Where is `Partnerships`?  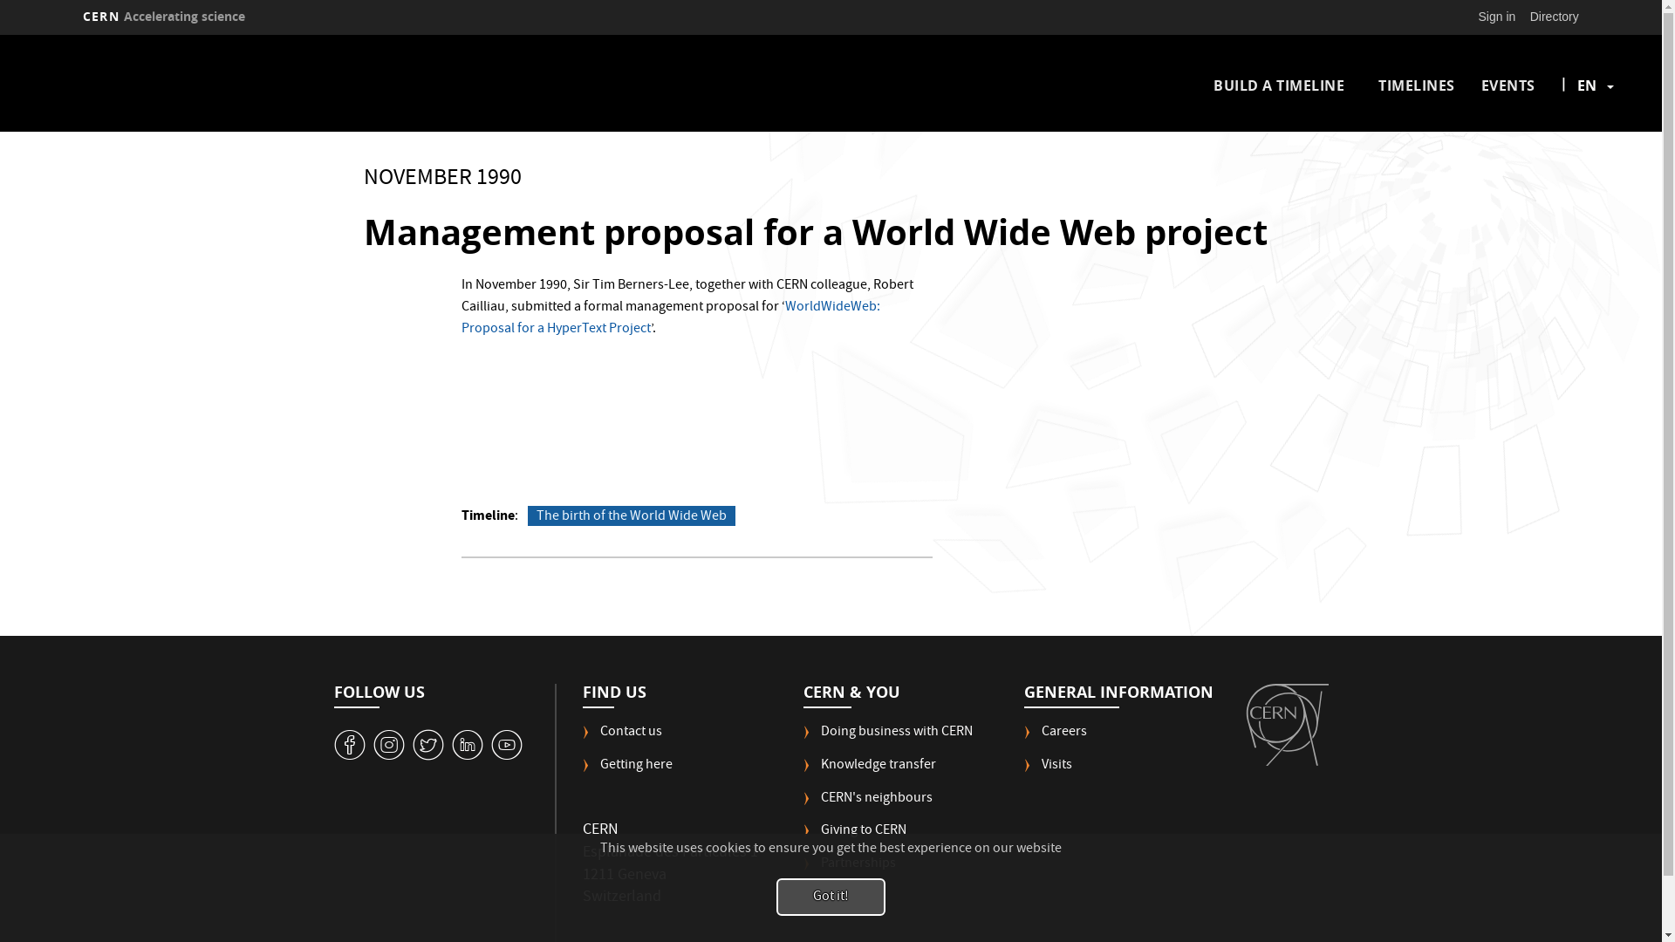 Partnerships is located at coordinates (850, 870).